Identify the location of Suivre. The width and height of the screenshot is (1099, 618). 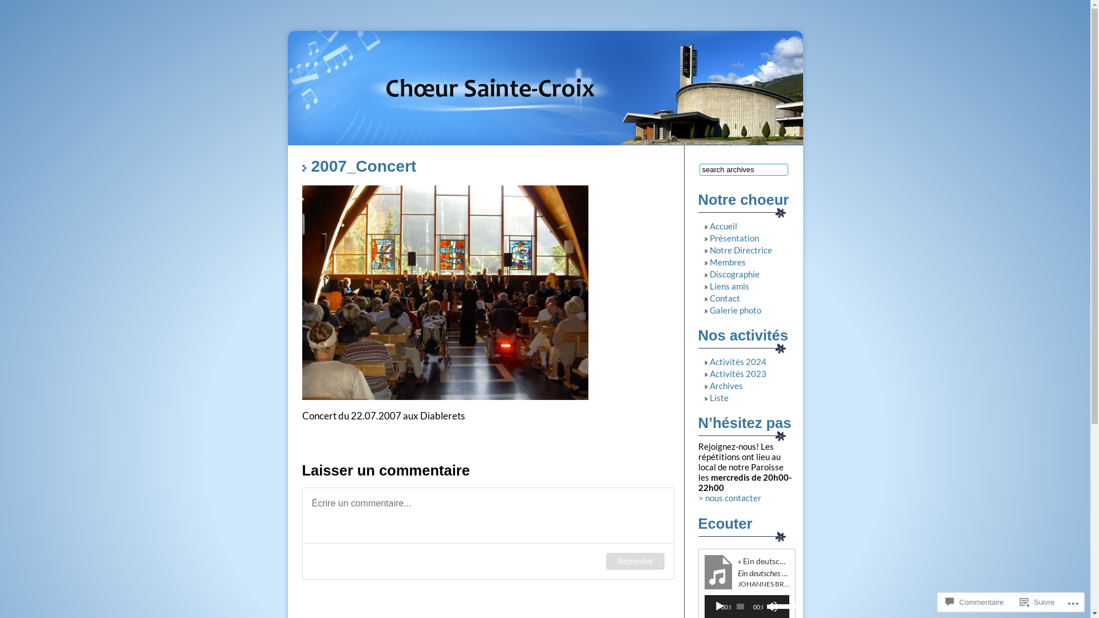
(1037, 602).